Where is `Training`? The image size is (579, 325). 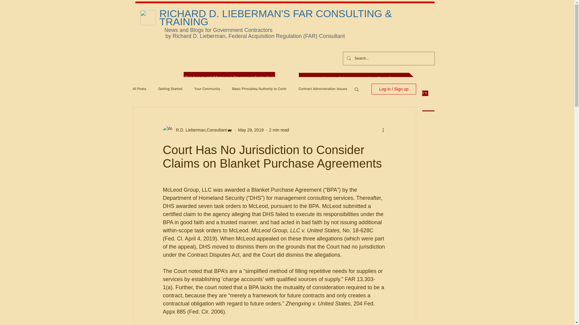 Training is located at coordinates (301, 93).